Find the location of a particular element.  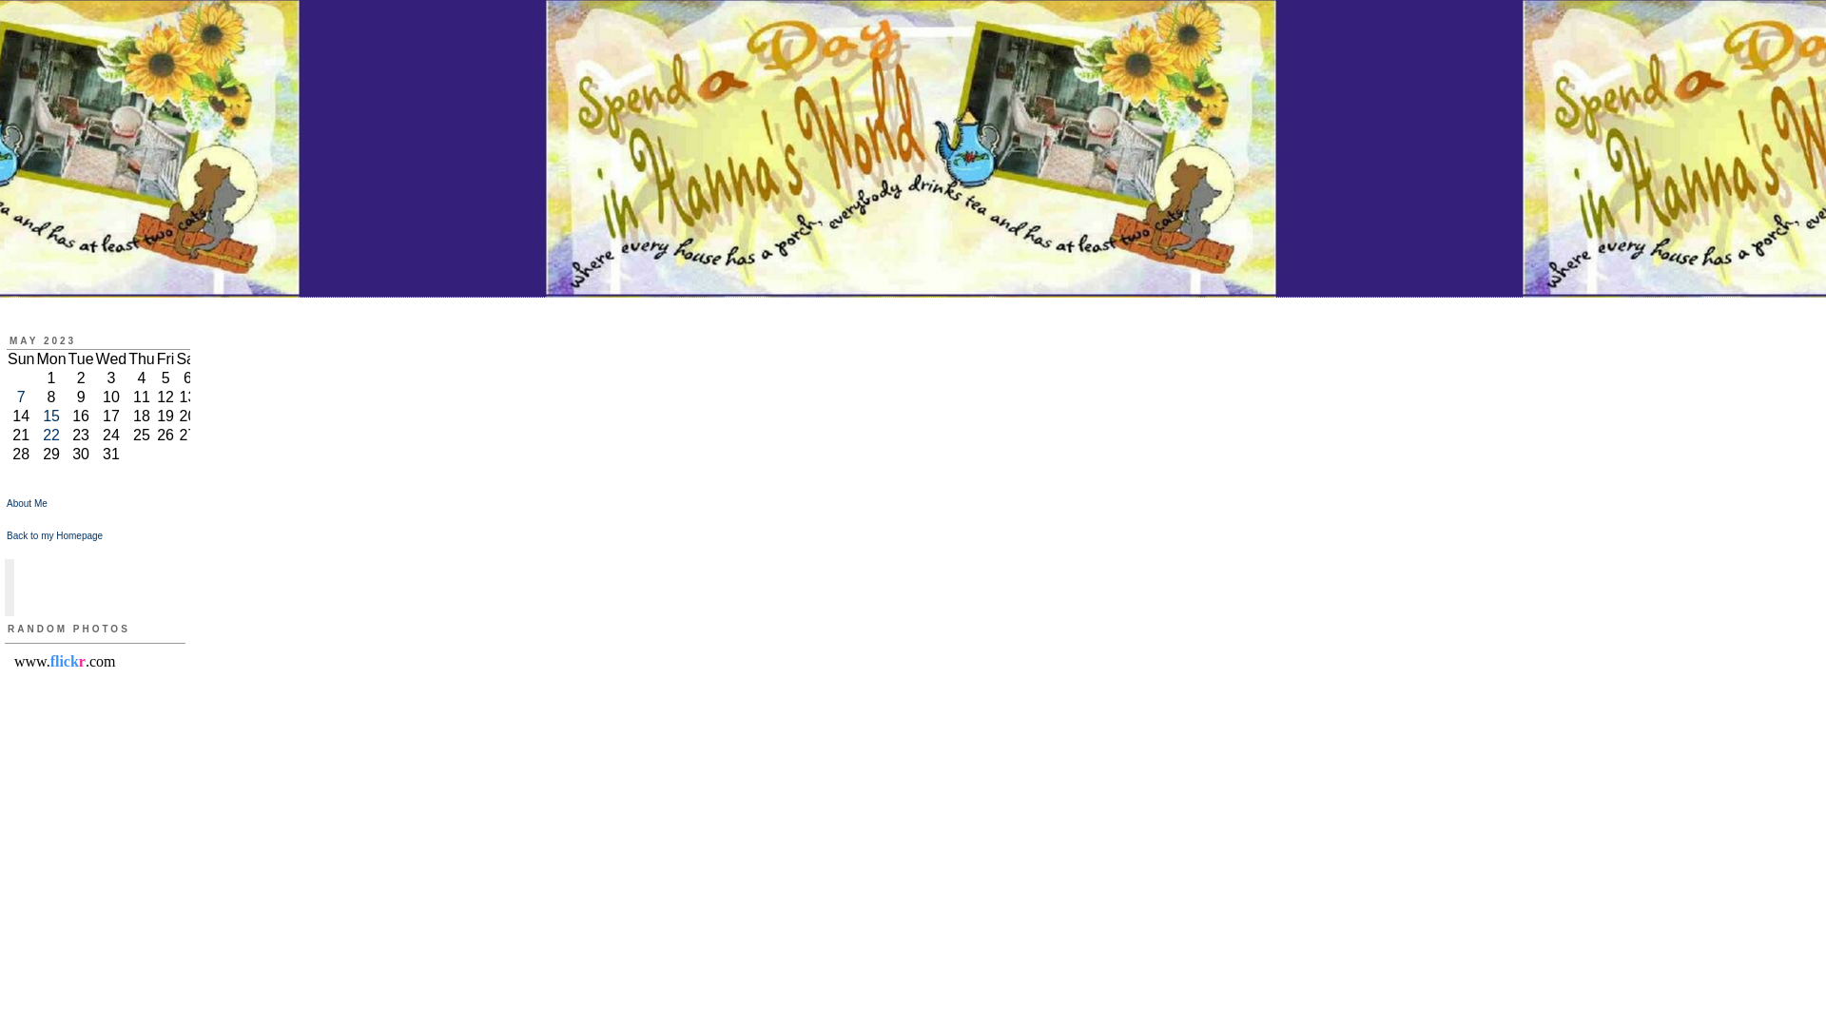

22 is located at coordinates (51, 435).